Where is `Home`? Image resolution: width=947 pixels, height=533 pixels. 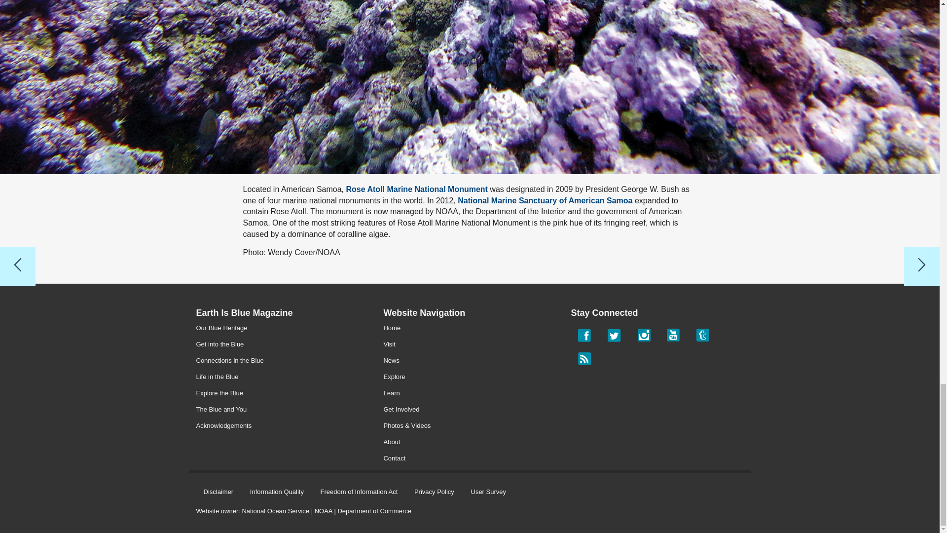
Home is located at coordinates (392, 328).